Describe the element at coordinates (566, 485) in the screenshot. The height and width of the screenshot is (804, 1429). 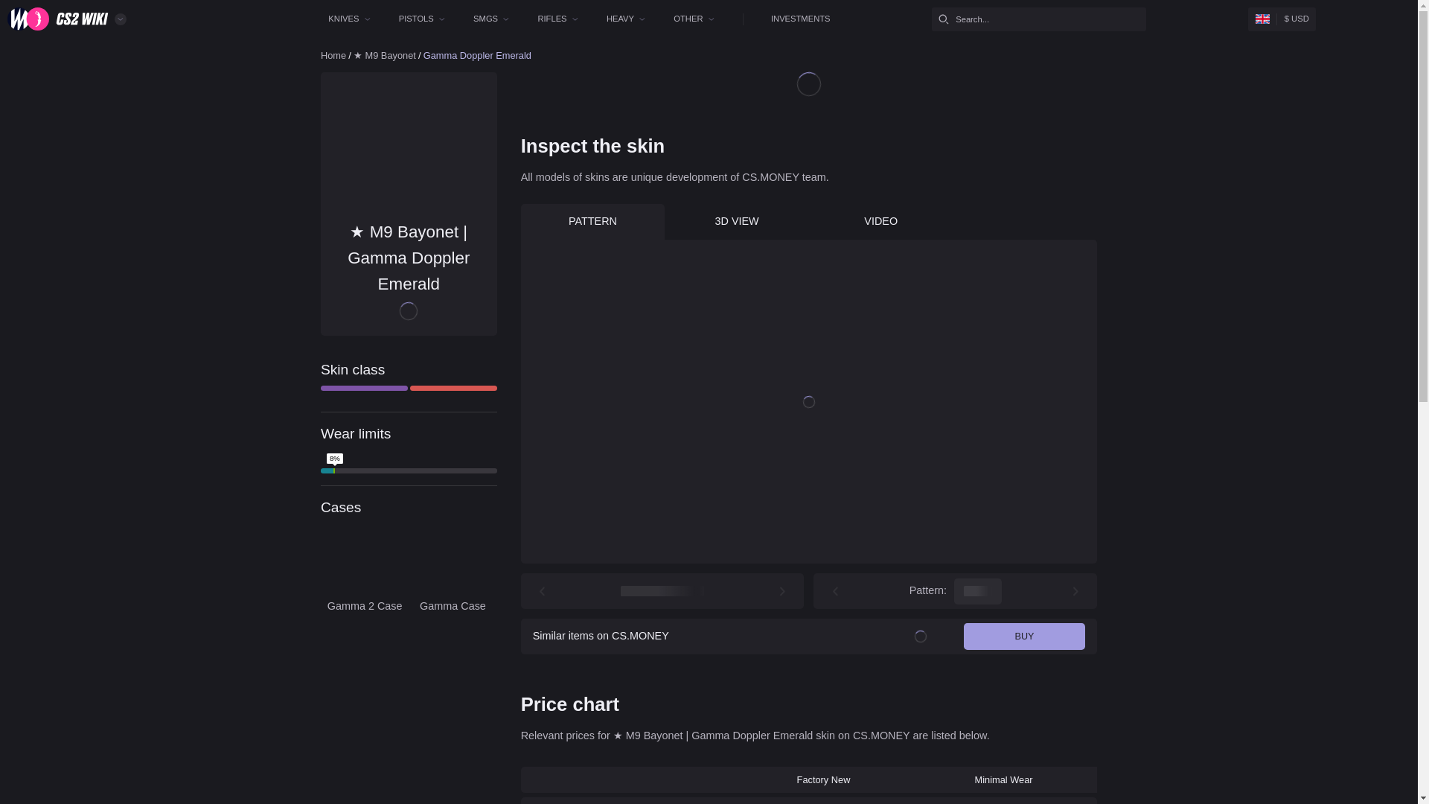
I see `Covert` at that location.